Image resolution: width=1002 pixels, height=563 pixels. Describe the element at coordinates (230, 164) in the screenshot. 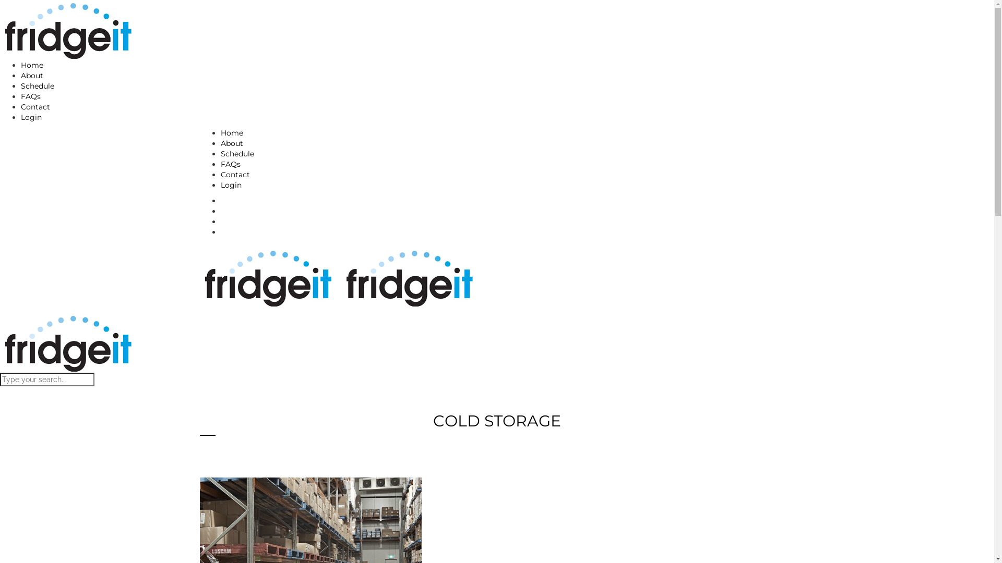

I see `FAQs` at that location.